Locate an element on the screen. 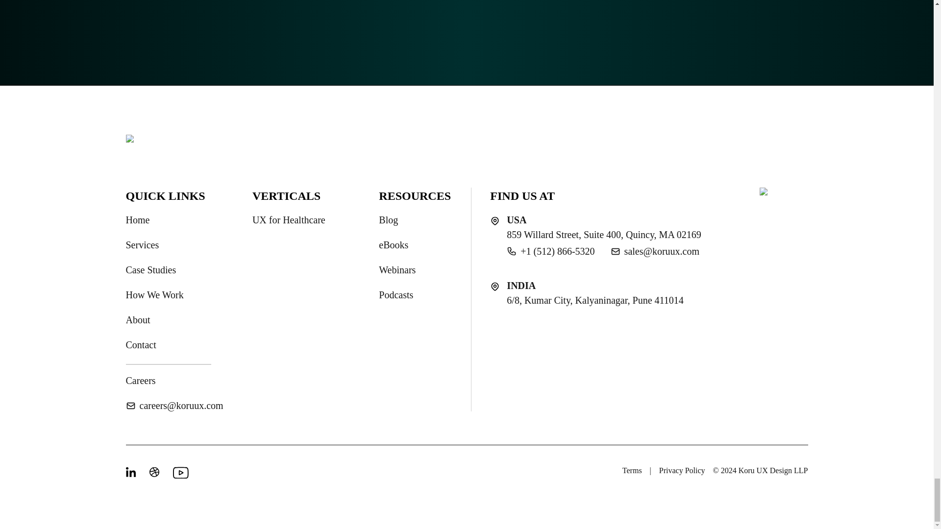  Visit our YouTube channel is located at coordinates (178, 472).